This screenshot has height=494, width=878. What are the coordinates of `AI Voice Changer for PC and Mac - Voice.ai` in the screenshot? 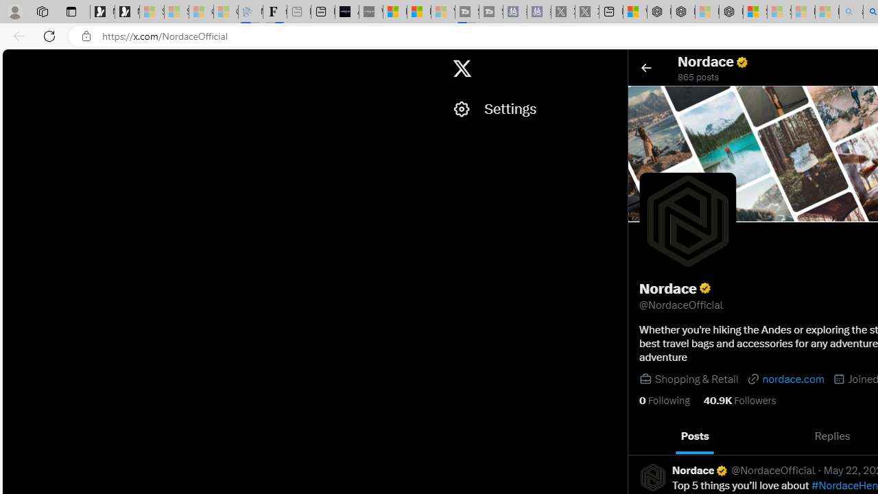 It's located at (347, 12).